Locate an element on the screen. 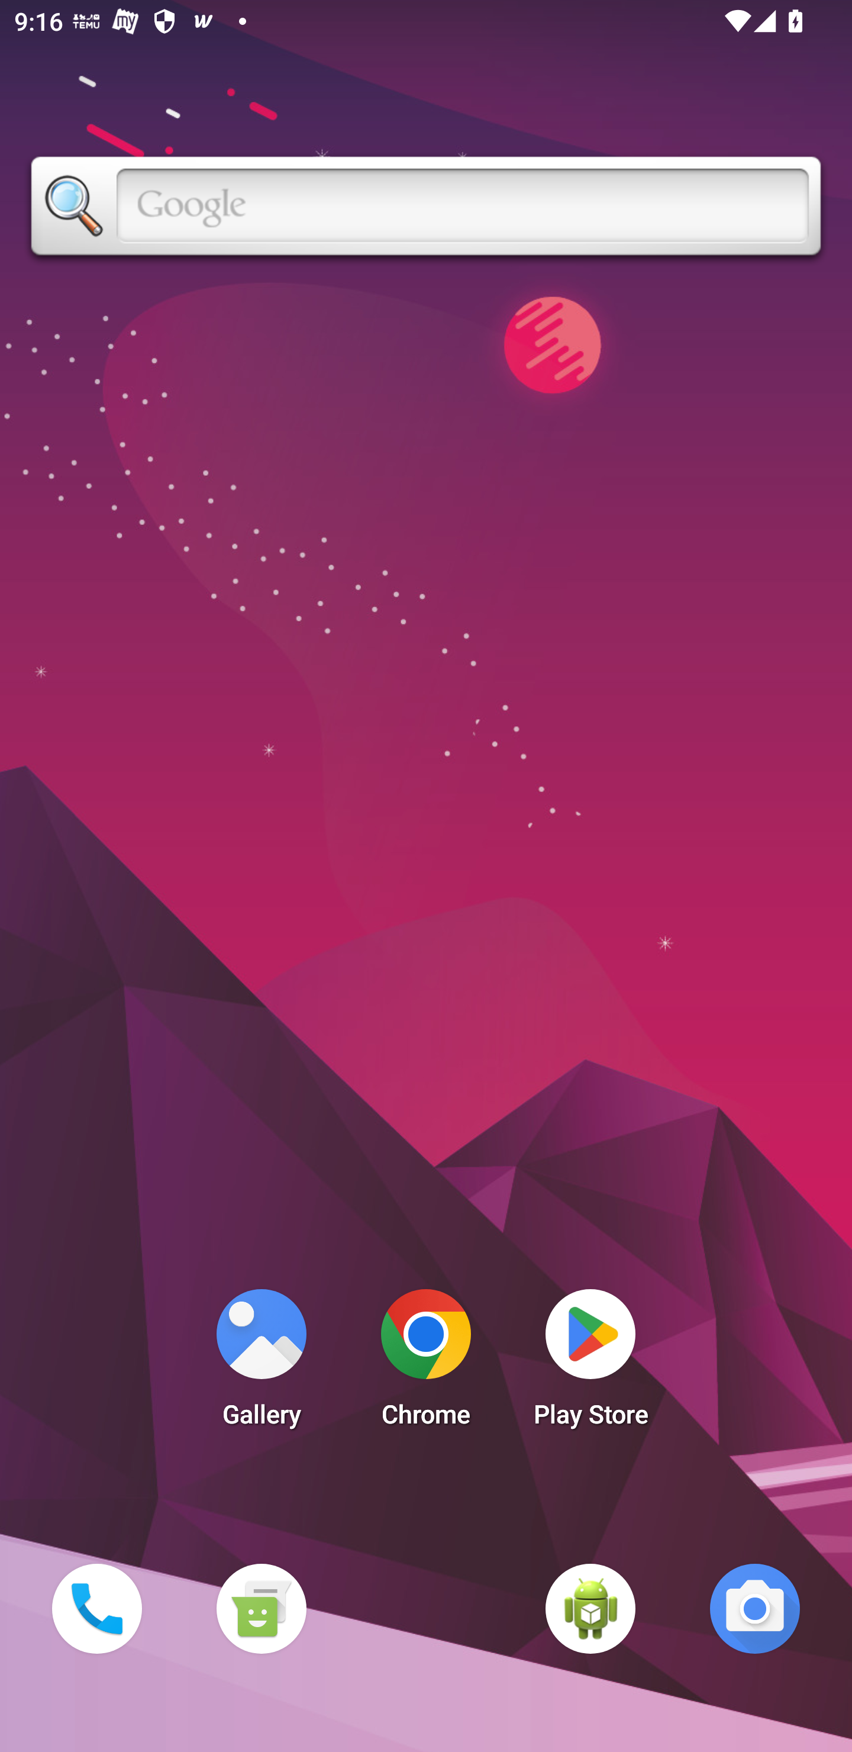 This screenshot has height=1752, width=852. Chrome is located at coordinates (426, 1364).